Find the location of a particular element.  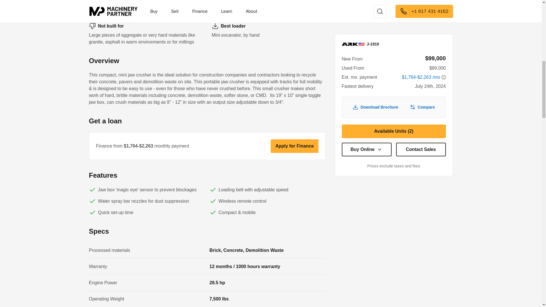

Apply for Finance is located at coordinates (295, 146).